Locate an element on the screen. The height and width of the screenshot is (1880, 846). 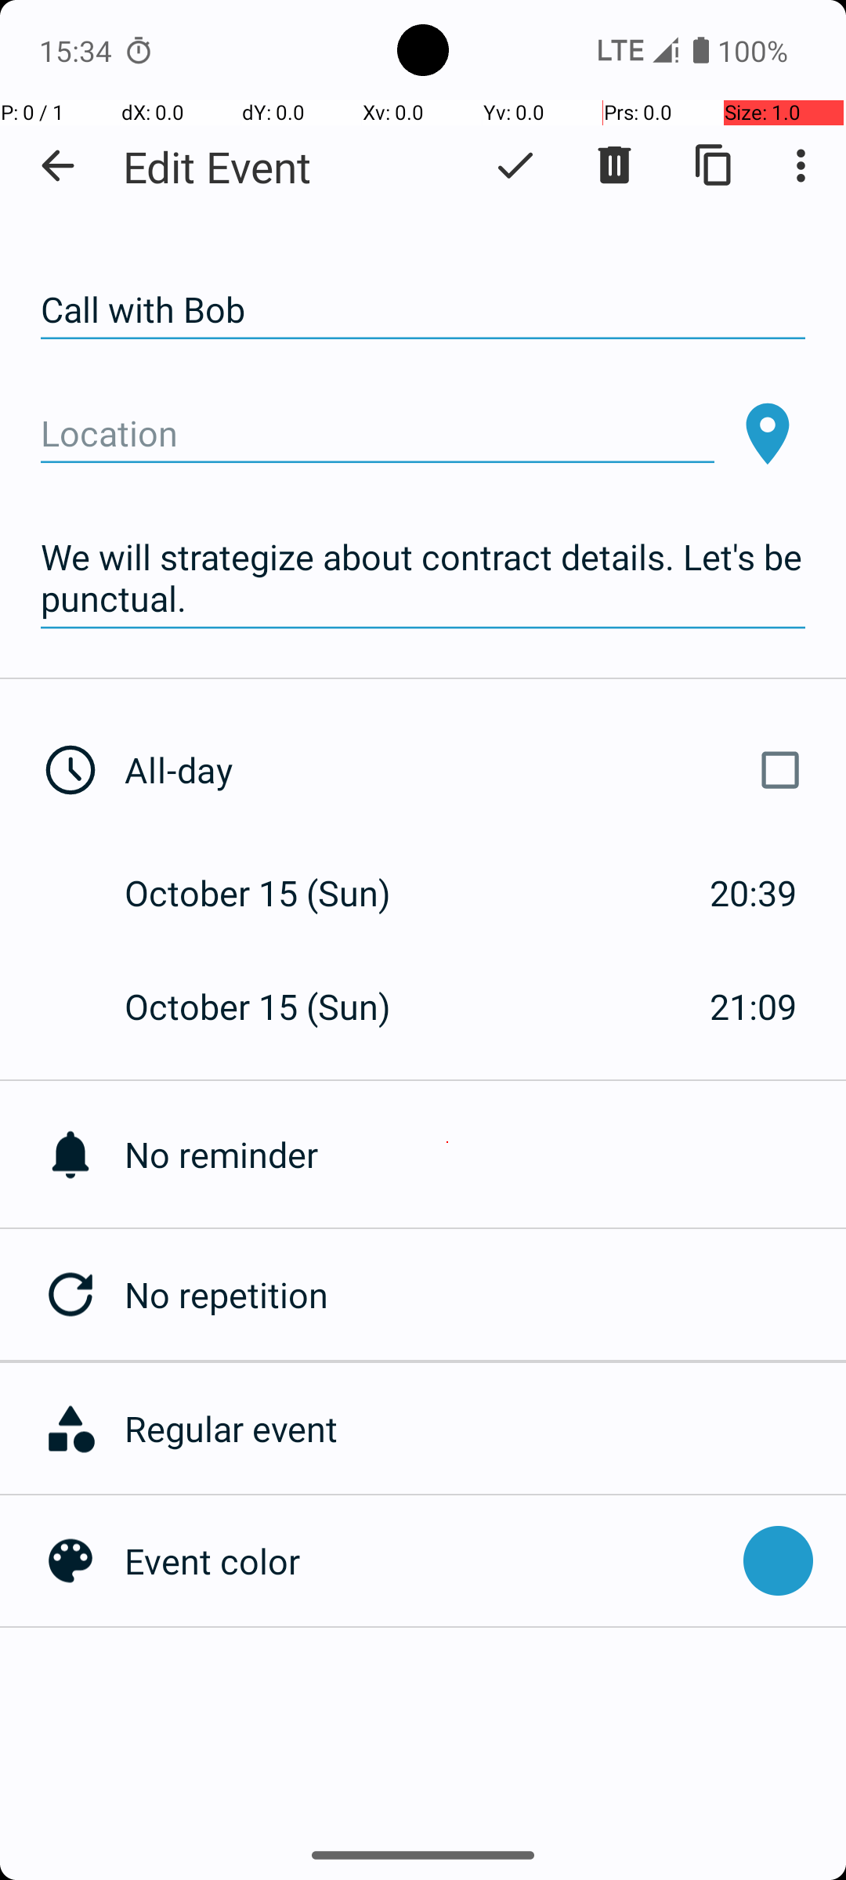
20:39 is located at coordinates (754, 893).